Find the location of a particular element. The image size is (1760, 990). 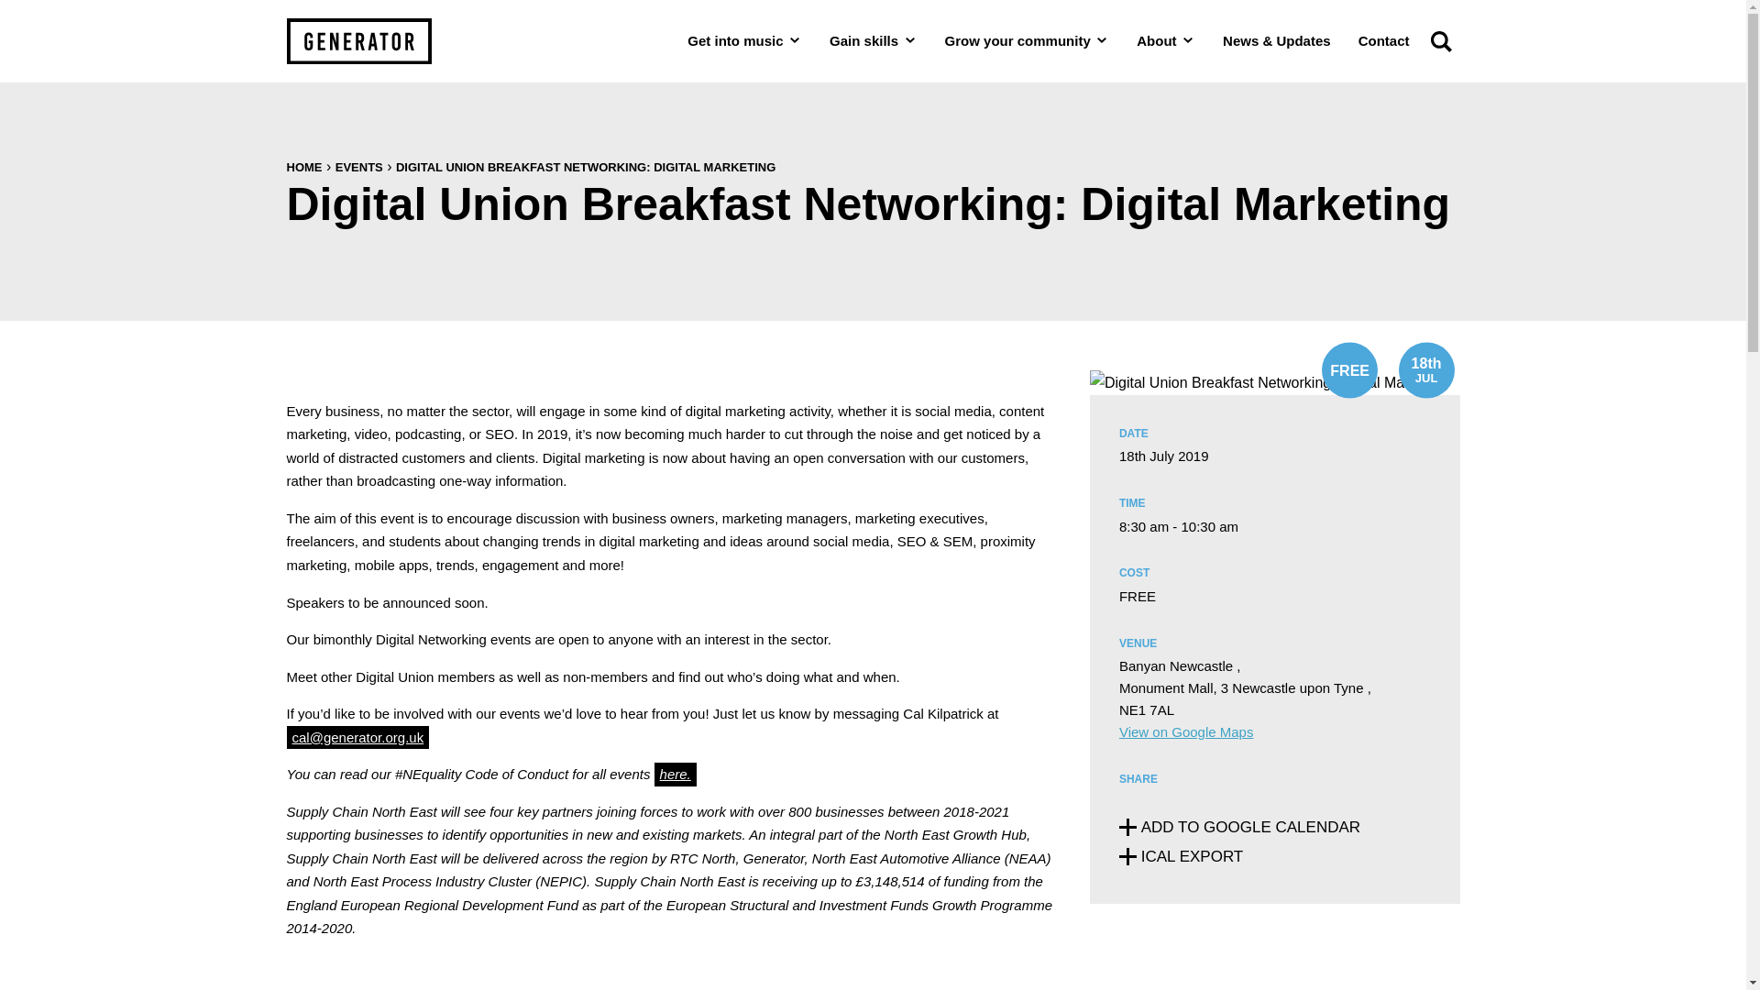

ICAL EXPORT is located at coordinates (1181, 856).